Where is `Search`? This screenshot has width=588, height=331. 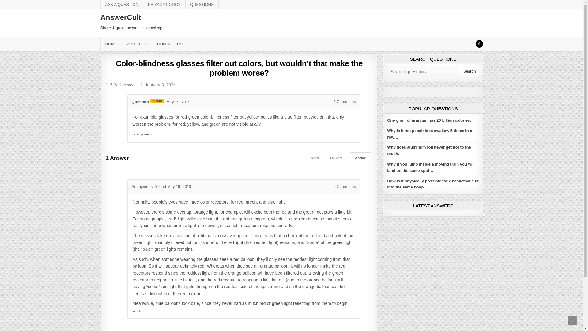
Search is located at coordinates (469, 71).